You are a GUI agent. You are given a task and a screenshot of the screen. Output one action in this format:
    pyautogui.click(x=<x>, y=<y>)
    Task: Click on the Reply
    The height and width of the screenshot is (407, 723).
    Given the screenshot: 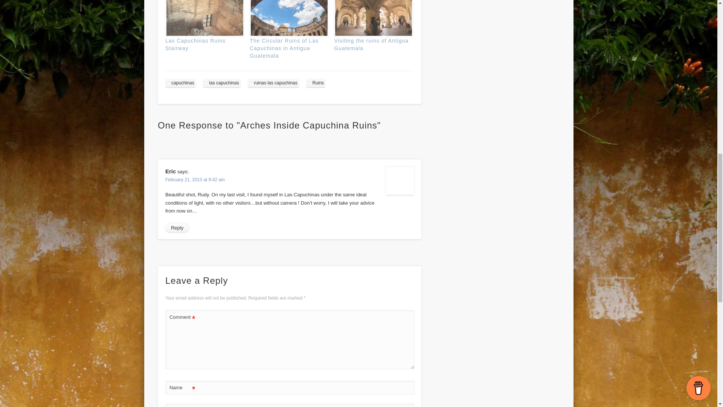 What is the action you would take?
    pyautogui.click(x=177, y=228)
    